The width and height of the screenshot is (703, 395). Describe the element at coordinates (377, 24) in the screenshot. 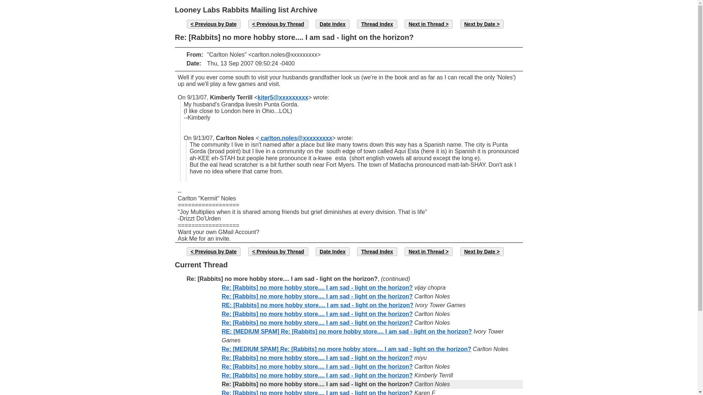

I see `Thread Index` at that location.